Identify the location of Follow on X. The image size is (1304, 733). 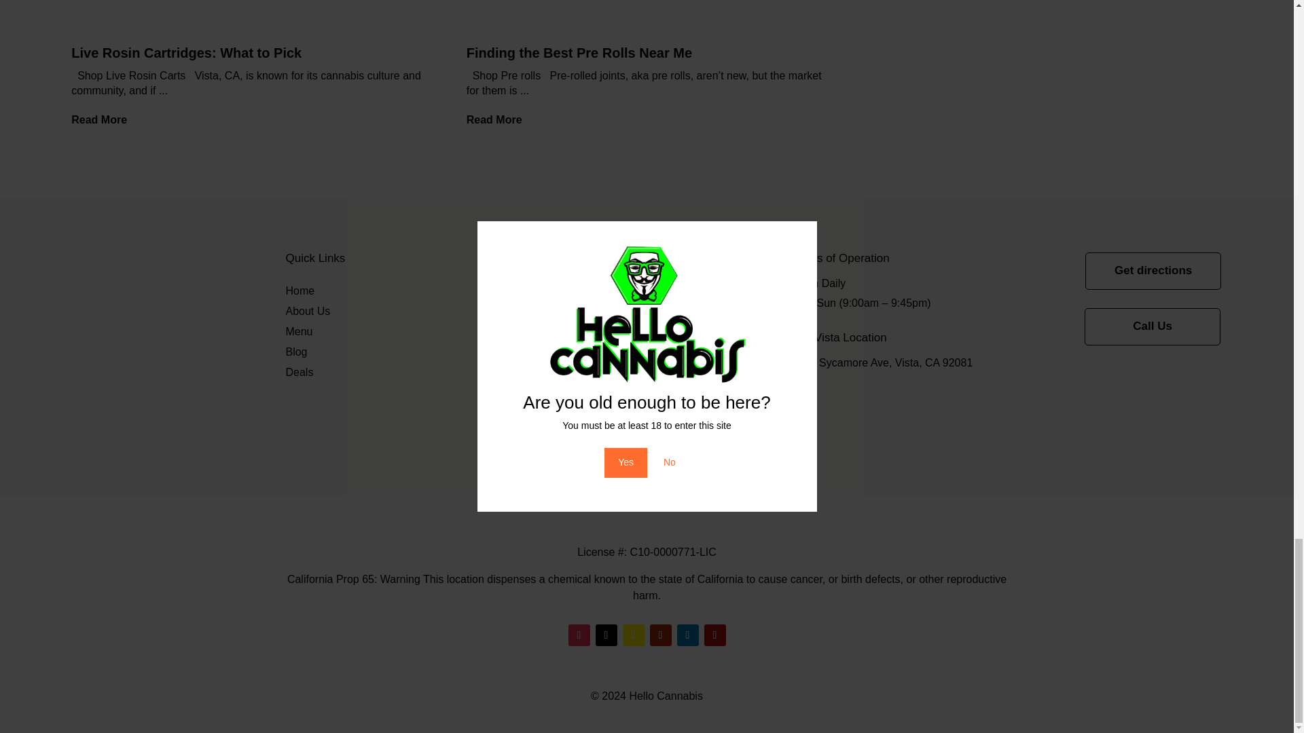
(606, 635).